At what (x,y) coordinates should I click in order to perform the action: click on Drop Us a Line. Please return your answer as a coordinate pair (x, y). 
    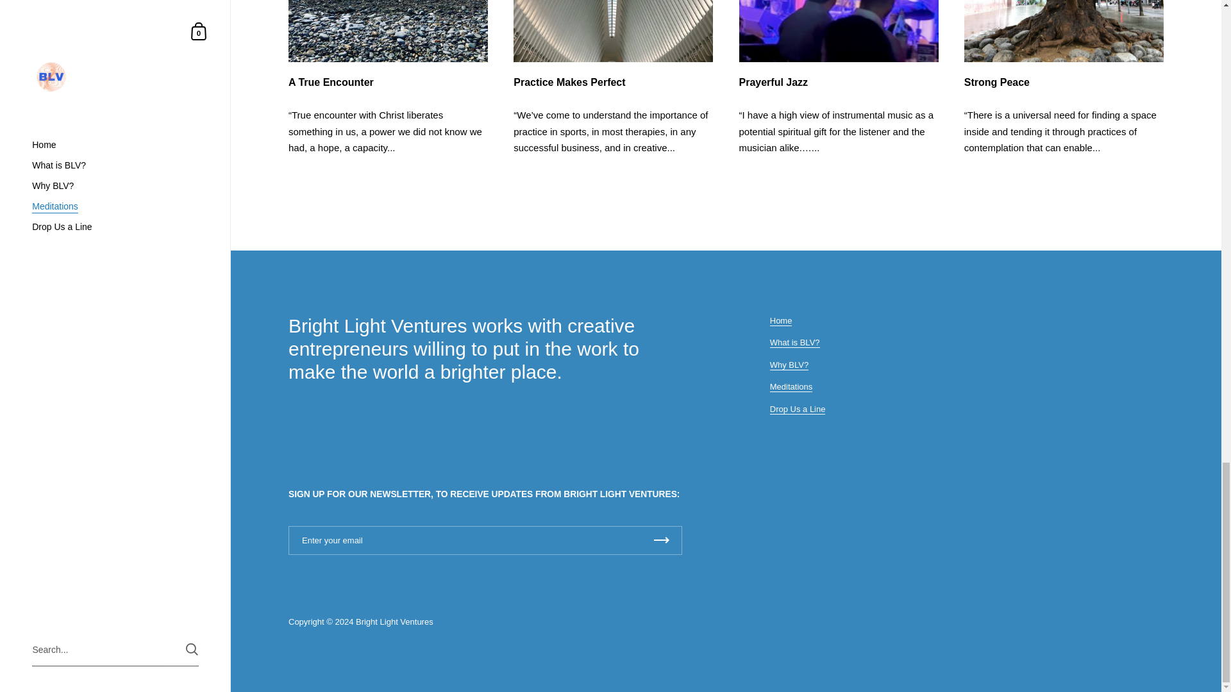
    Looking at the image, I should click on (798, 409).